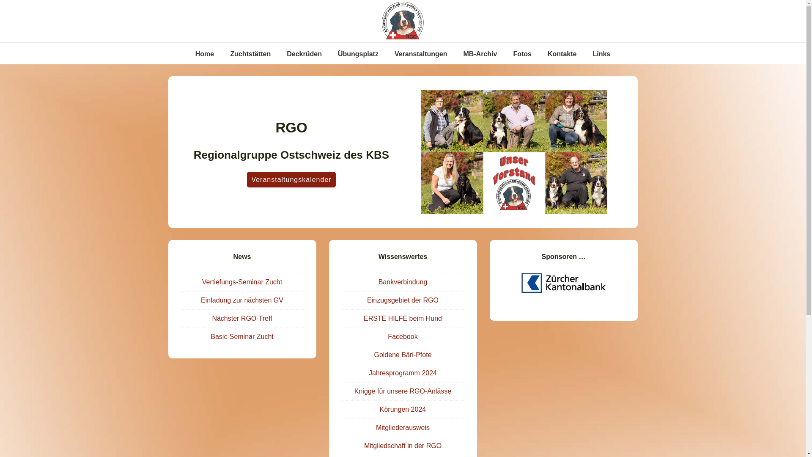 This screenshot has width=812, height=457. What do you see at coordinates (242, 337) in the screenshot?
I see `Basic-Seminar Zucht` at bounding box center [242, 337].